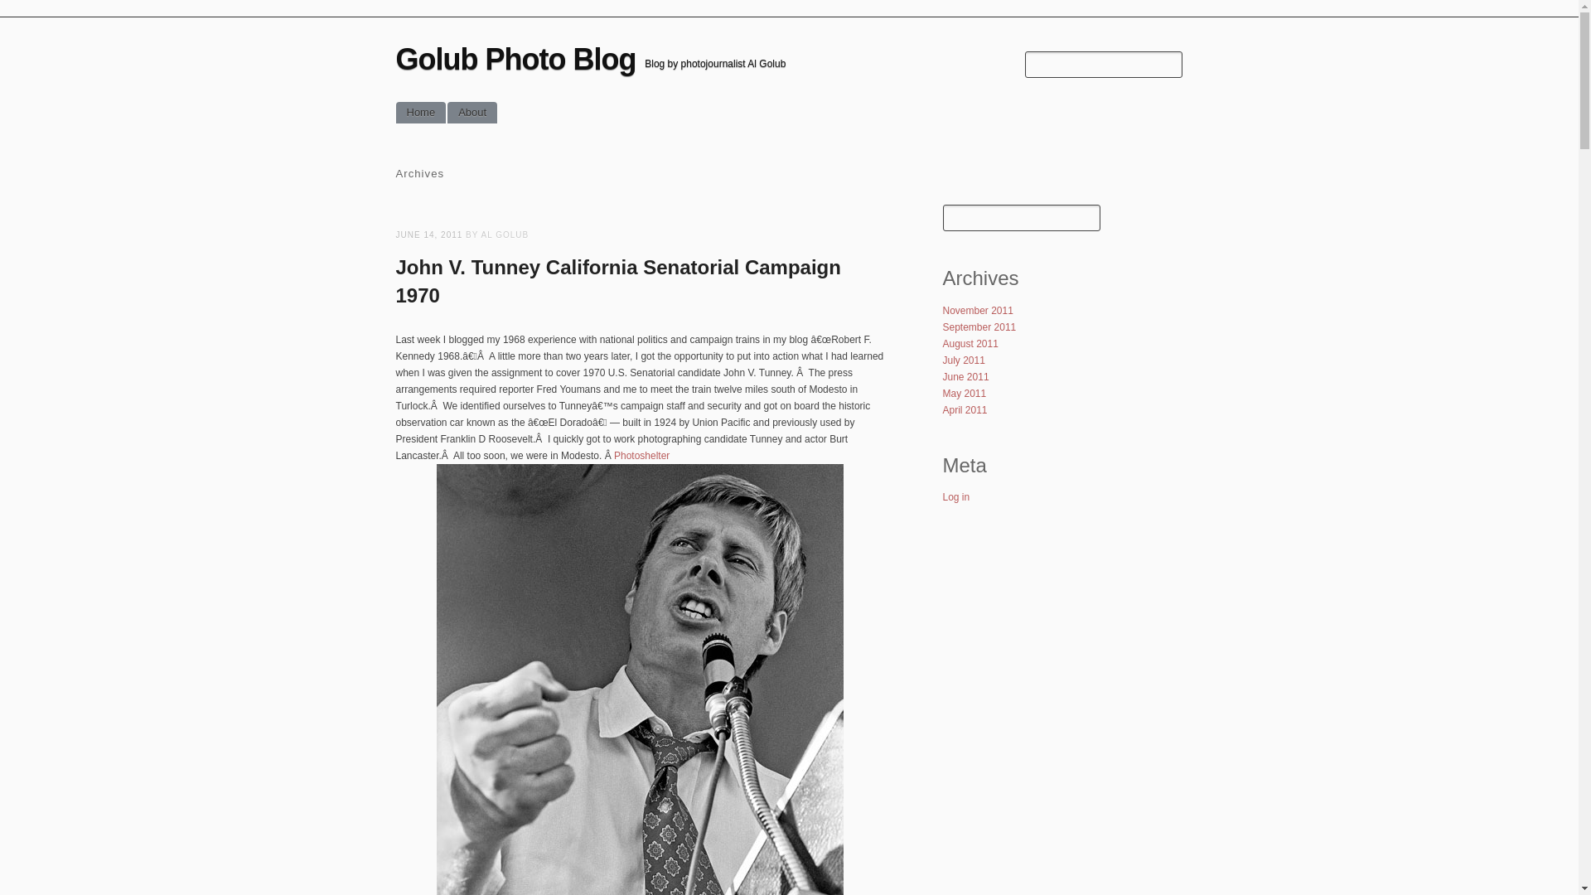 This screenshot has width=1591, height=895. Describe the element at coordinates (22, 10) in the screenshot. I see `Search` at that location.